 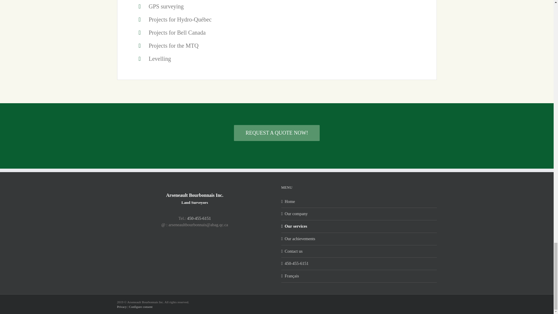 What do you see at coordinates (359, 264) in the screenshot?
I see `450-455-6151` at bounding box center [359, 264].